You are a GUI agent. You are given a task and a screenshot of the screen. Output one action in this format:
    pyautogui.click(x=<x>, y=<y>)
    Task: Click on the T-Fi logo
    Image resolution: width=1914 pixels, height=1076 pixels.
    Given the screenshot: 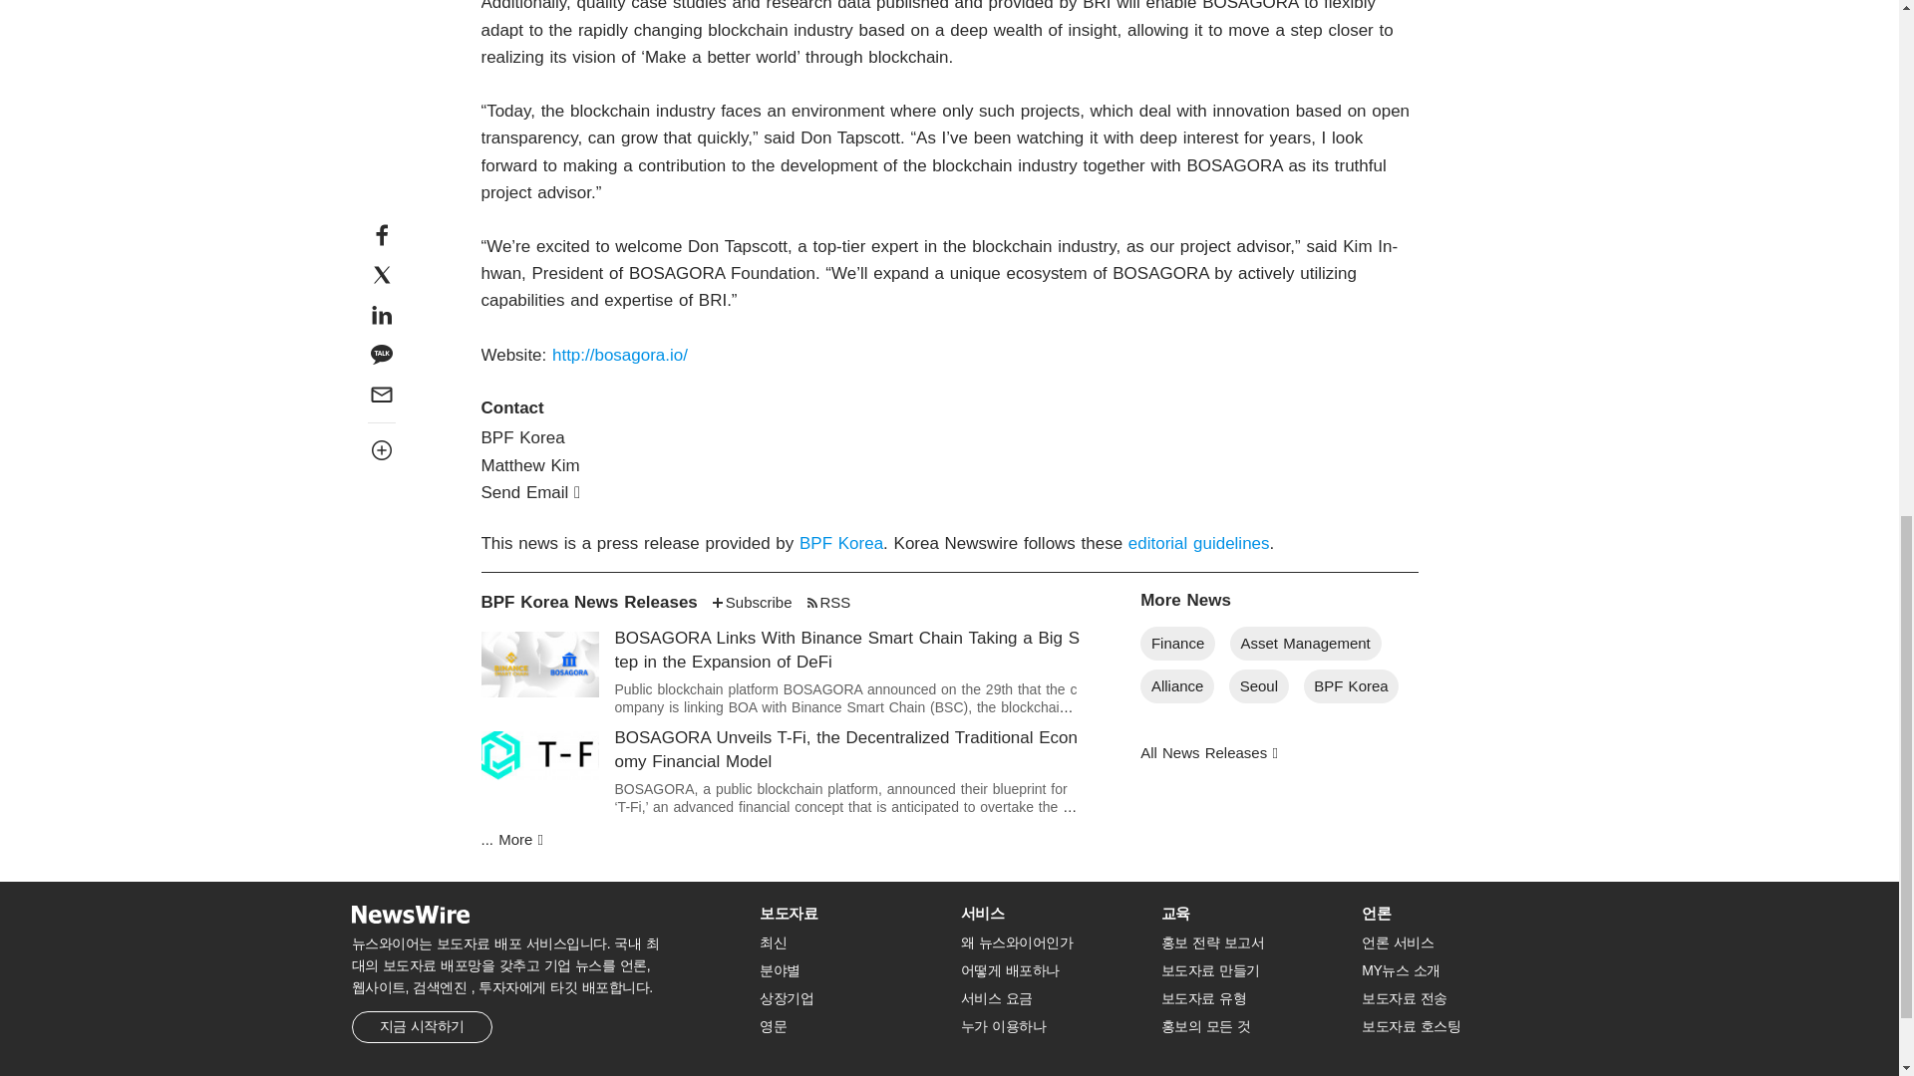 What is the action you would take?
    pyautogui.click(x=538, y=755)
    